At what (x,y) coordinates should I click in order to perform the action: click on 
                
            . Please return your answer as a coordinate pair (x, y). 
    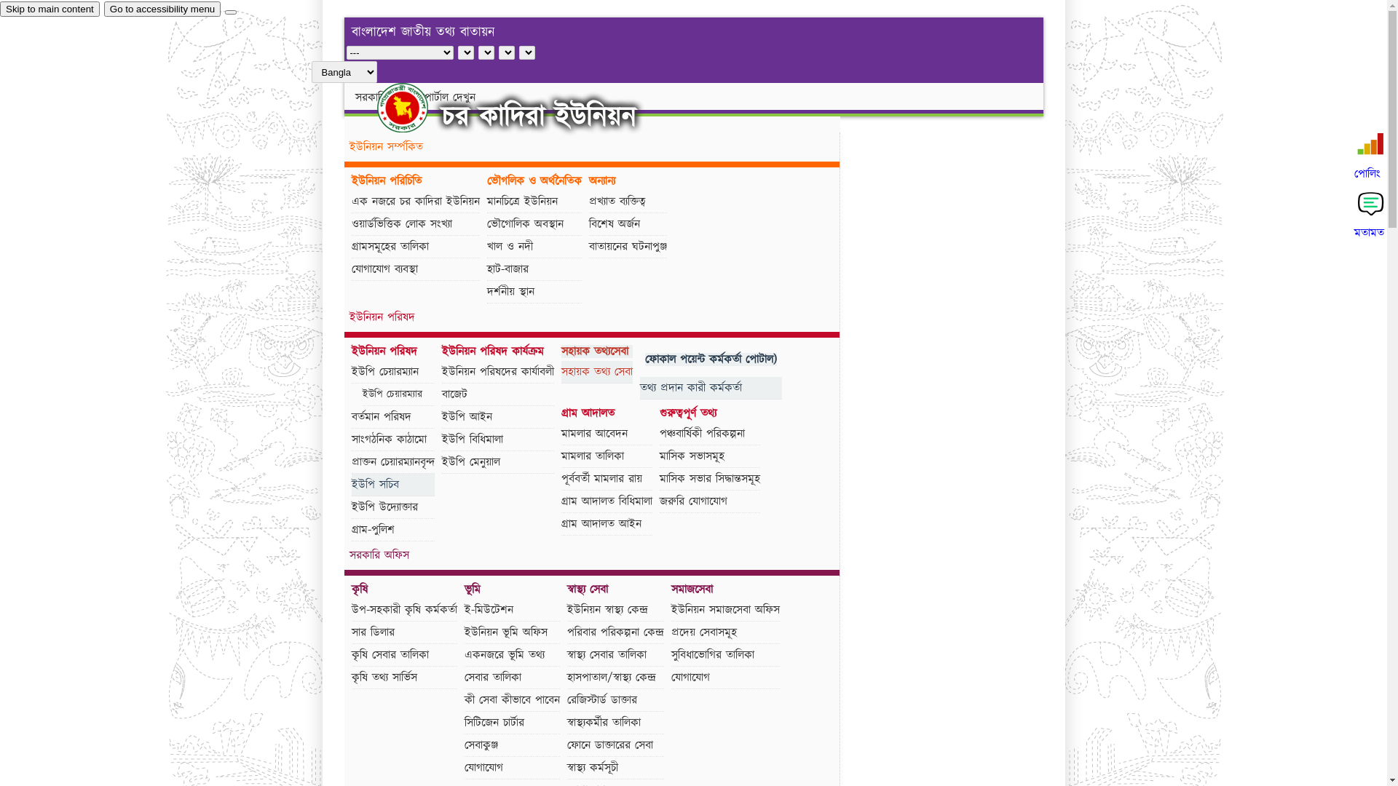
    Looking at the image, I should click on (415, 108).